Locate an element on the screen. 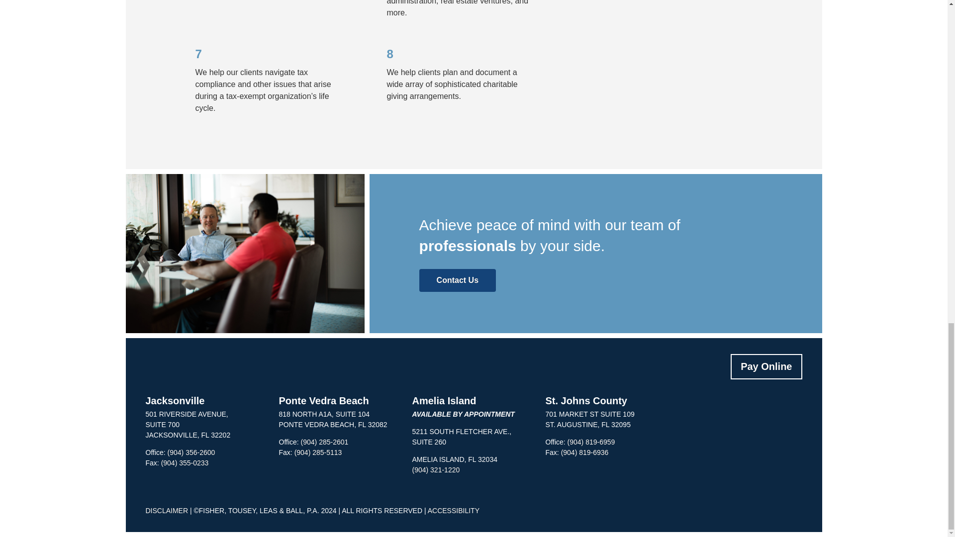  Pay Online is located at coordinates (766, 366).